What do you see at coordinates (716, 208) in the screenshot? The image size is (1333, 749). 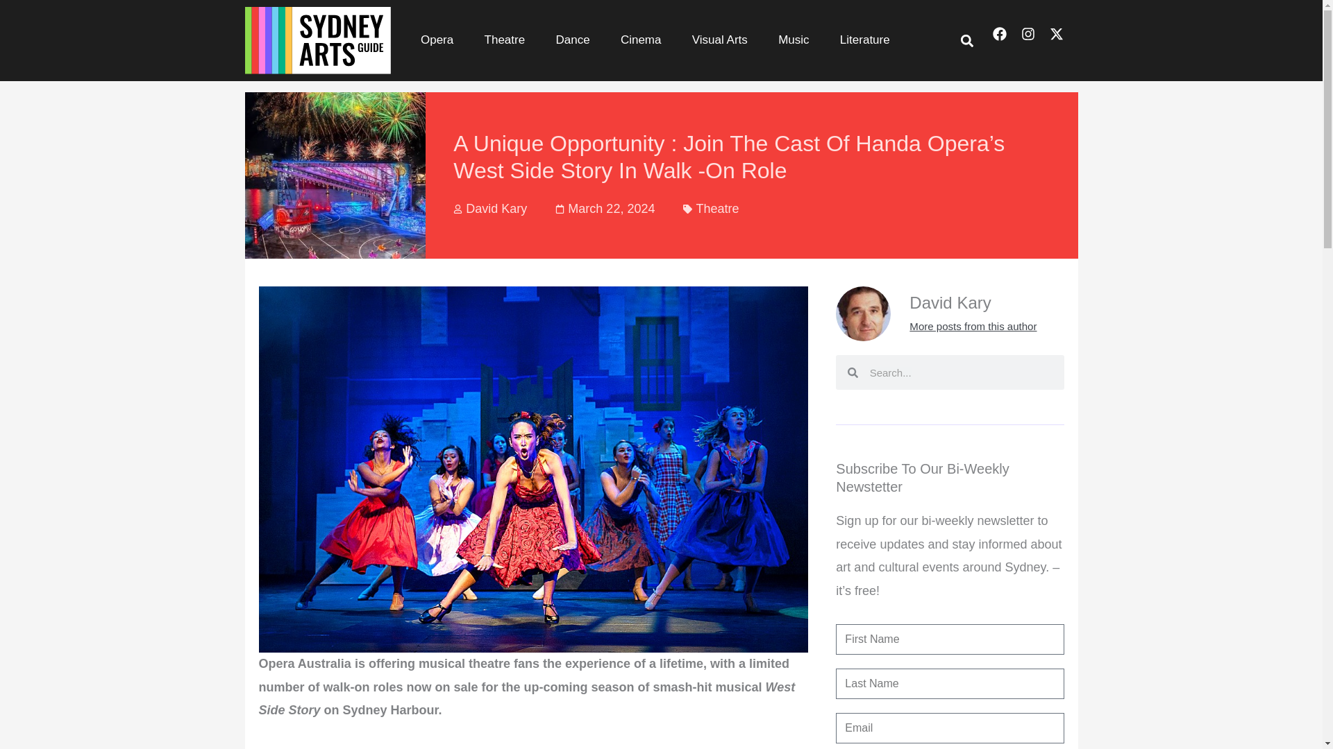 I see `Theatre` at bounding box center [716, 208].